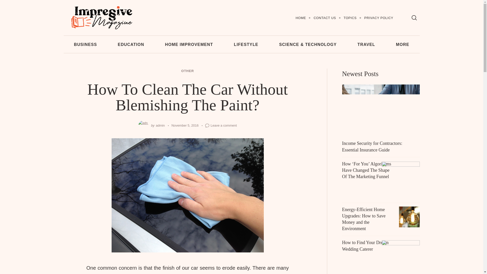 The height and width of the screenshot is (274, 487). Describe the element at coordinates (187, 71) in the screenshot. I see `OTHER` at that location.